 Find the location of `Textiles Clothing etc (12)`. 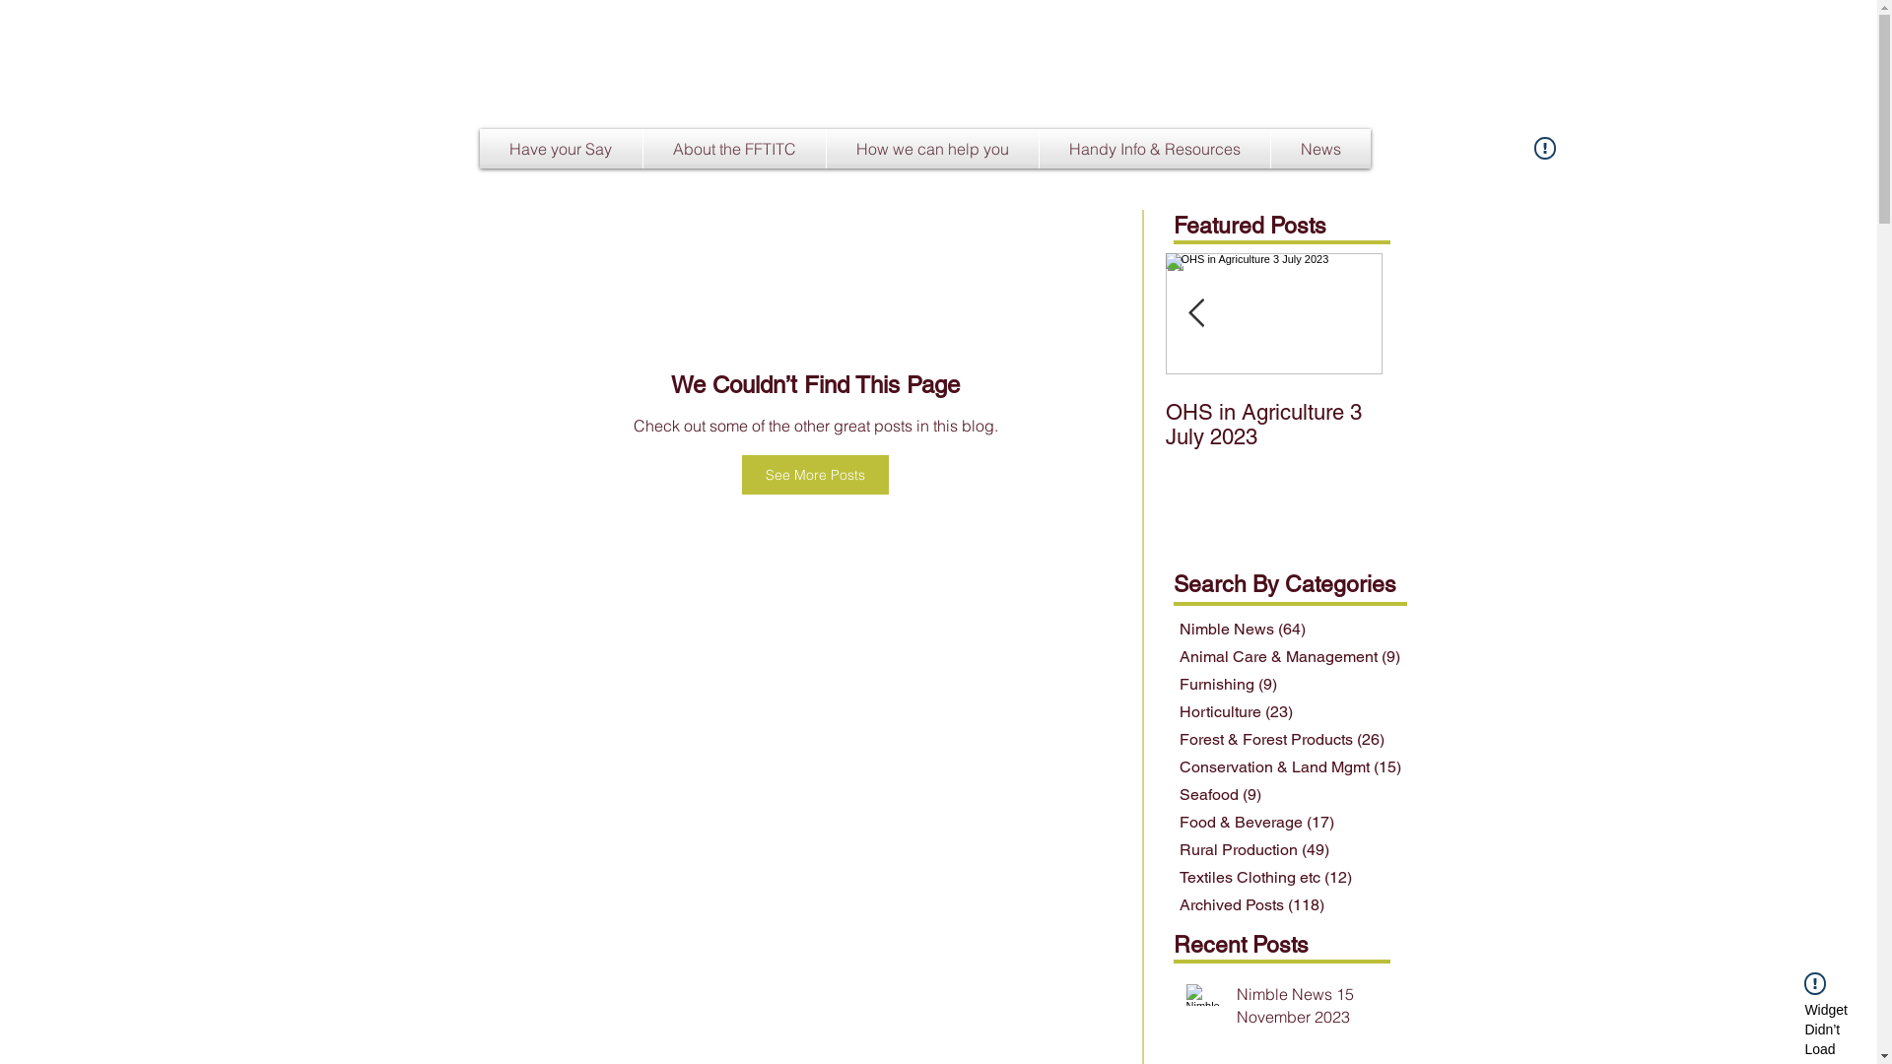

Textiles Clothing etc (12) is located at coordinates (1291, 877).